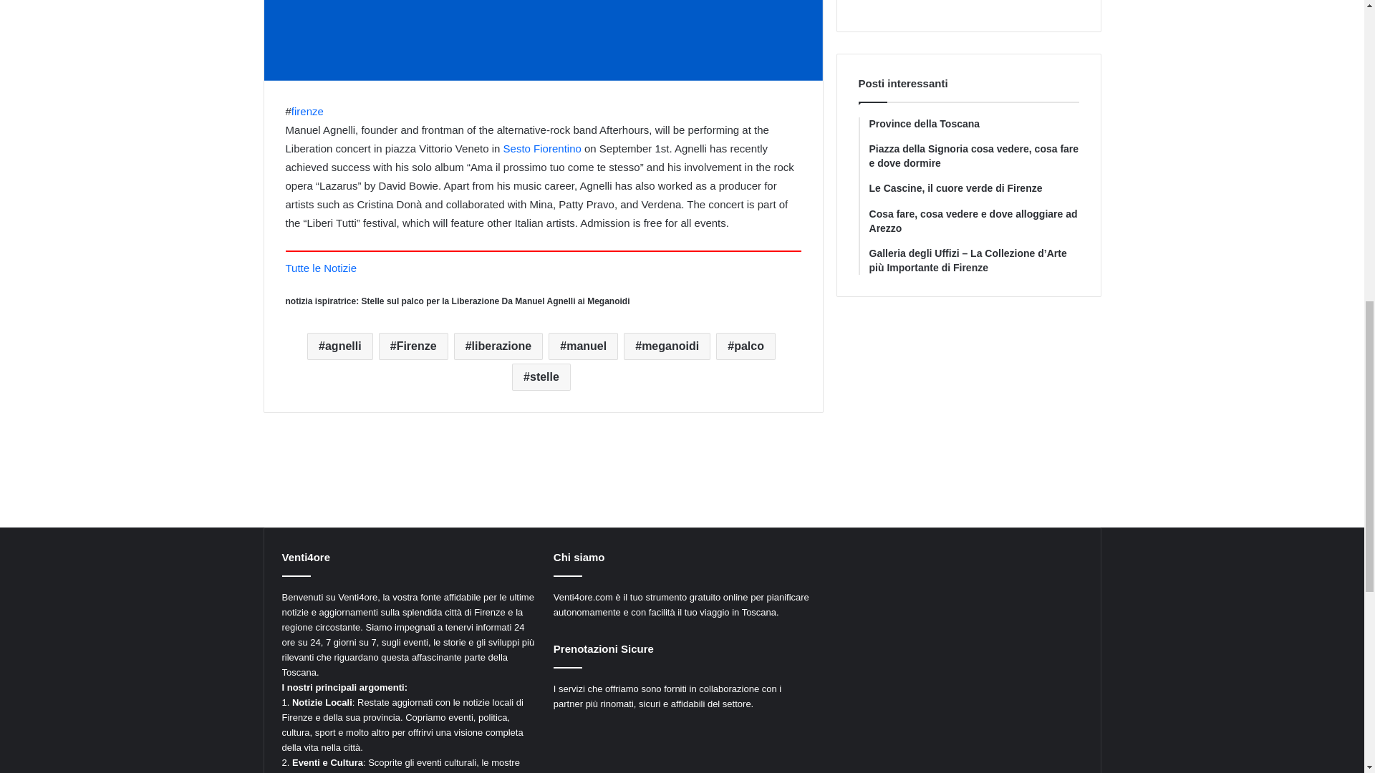 This screenshot has height=773, width=1375. I want to click on Sesto Fiorentino, so click(542, 148).